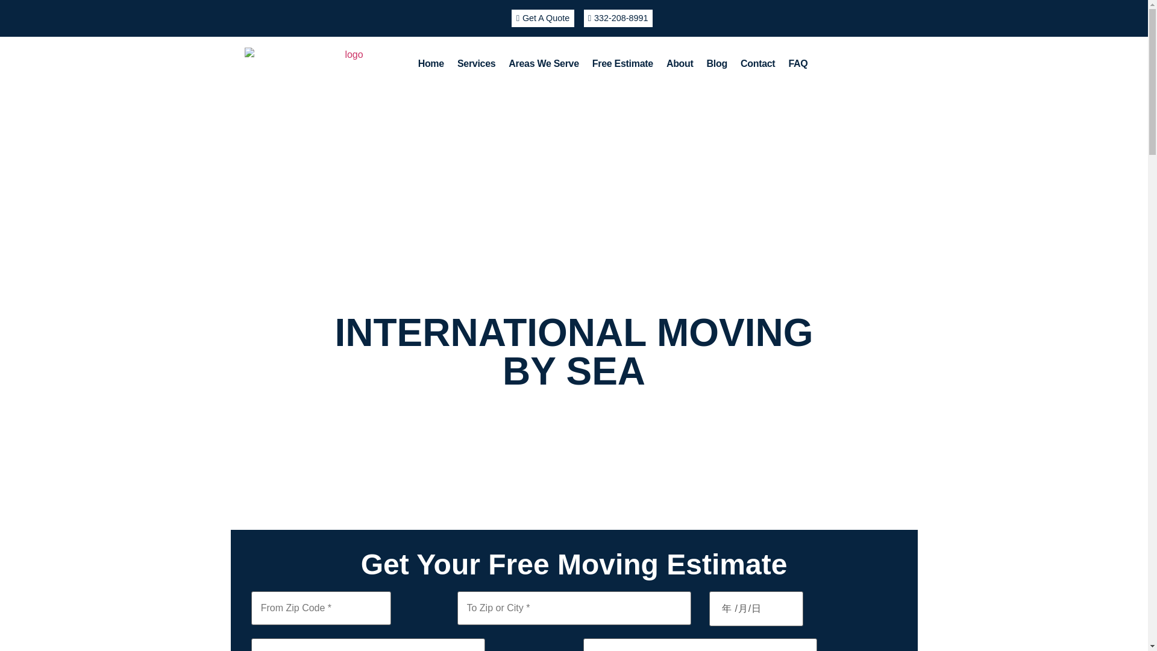 The height and width of the screenshot is (651, 1157). Describe the element at coordinates (622, 63) in the screenshot. I see `Free Estimate` at that location.